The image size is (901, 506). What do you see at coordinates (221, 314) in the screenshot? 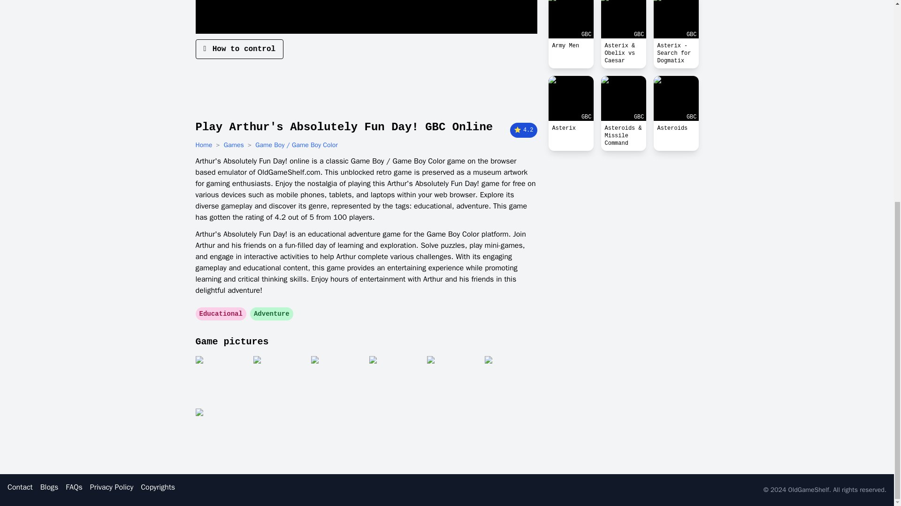
I see `Educational` at bounding box center [221, 314].